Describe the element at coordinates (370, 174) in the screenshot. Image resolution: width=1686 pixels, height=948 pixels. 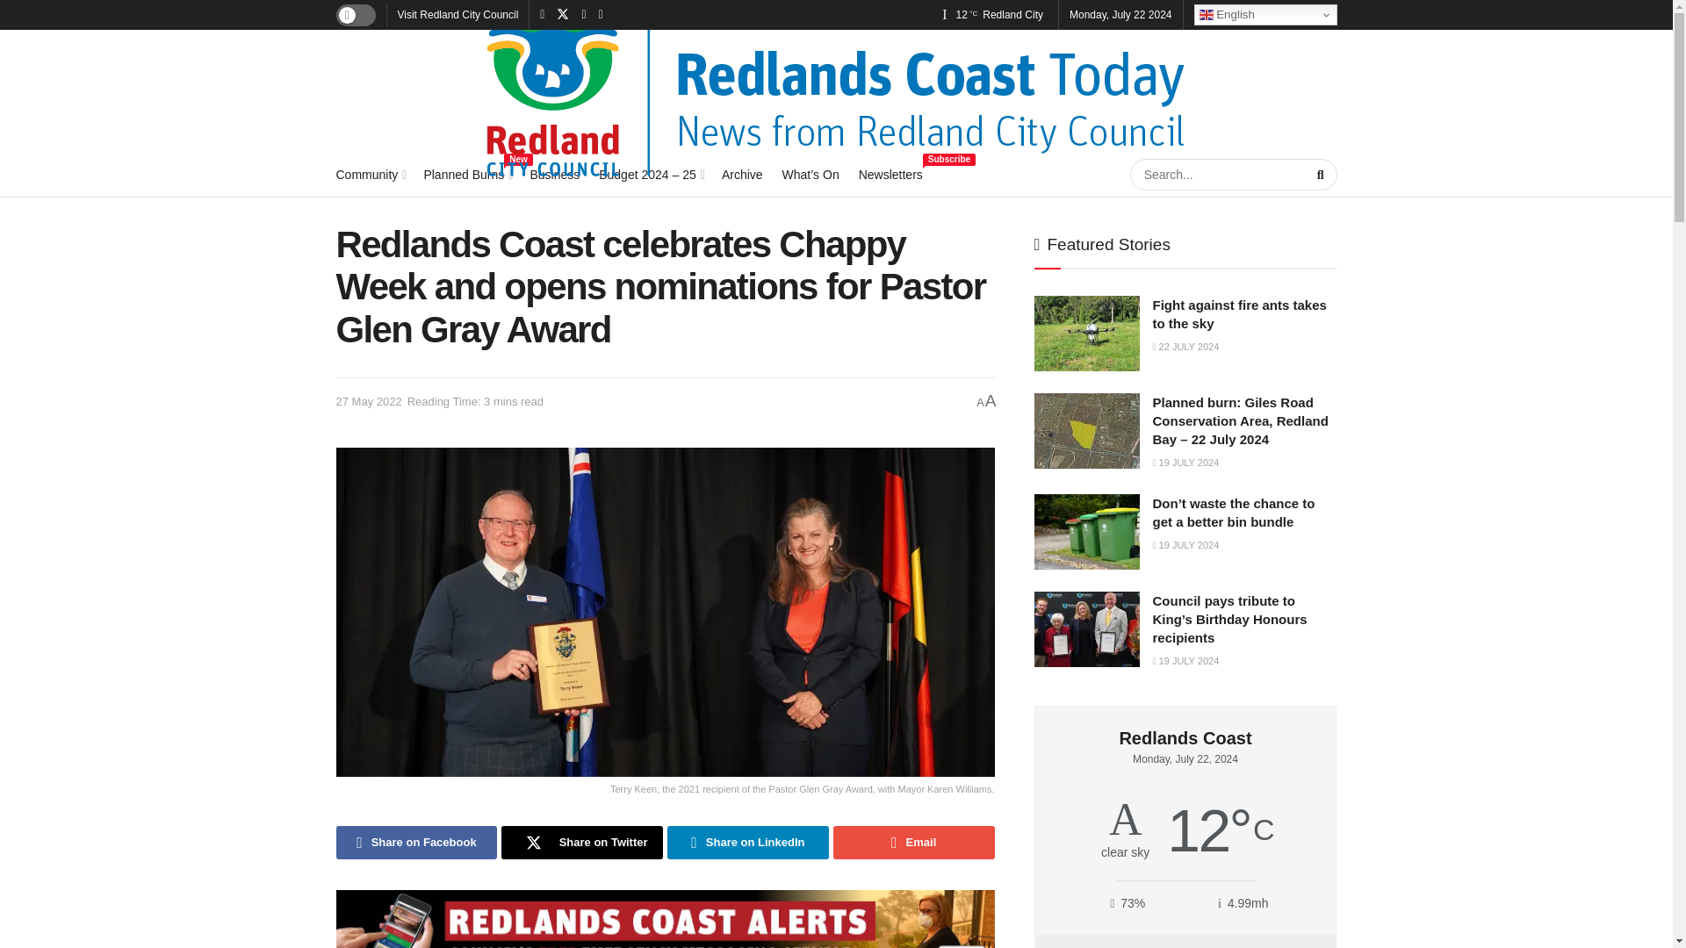
I see `Community` at that location.